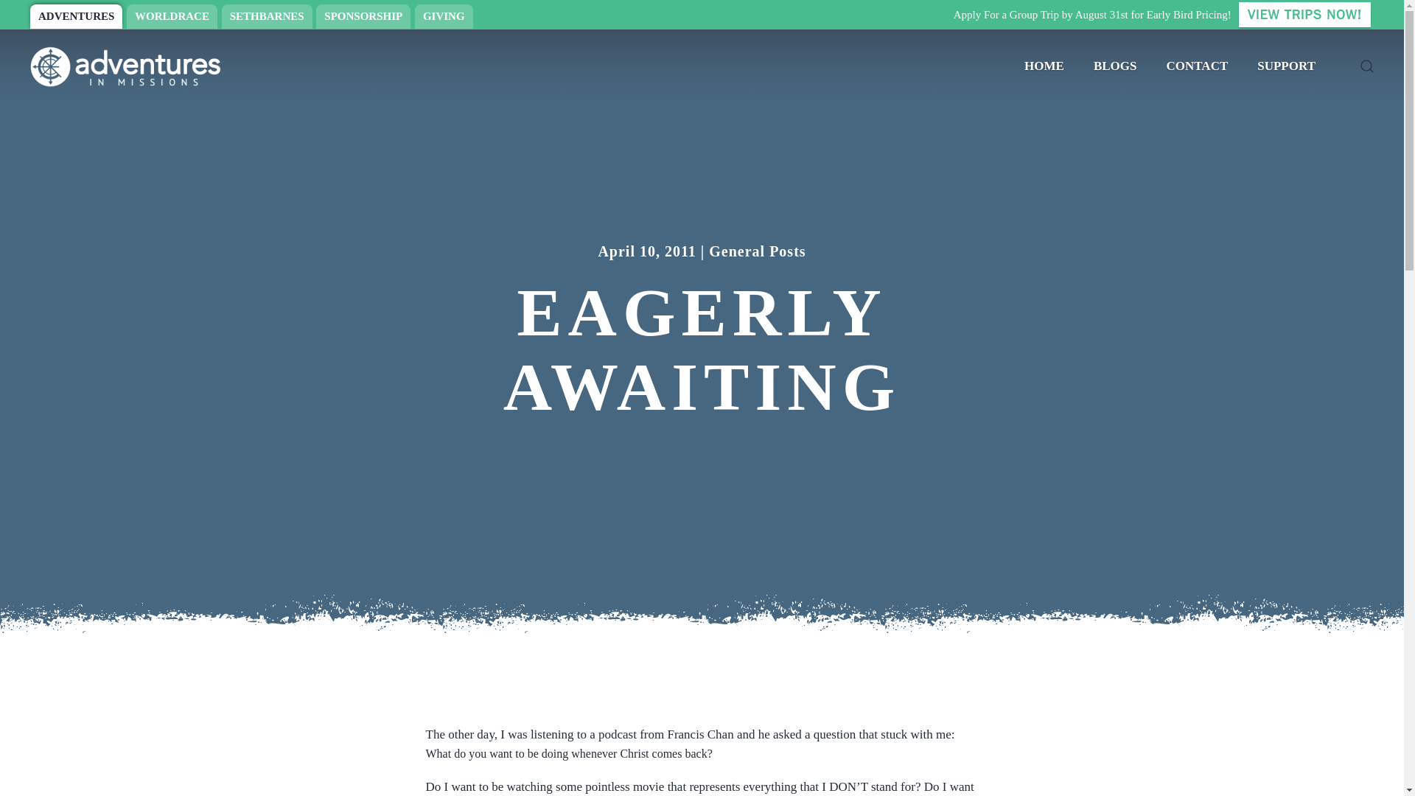  I want to click on ADVENTURES, so click(75, 16).